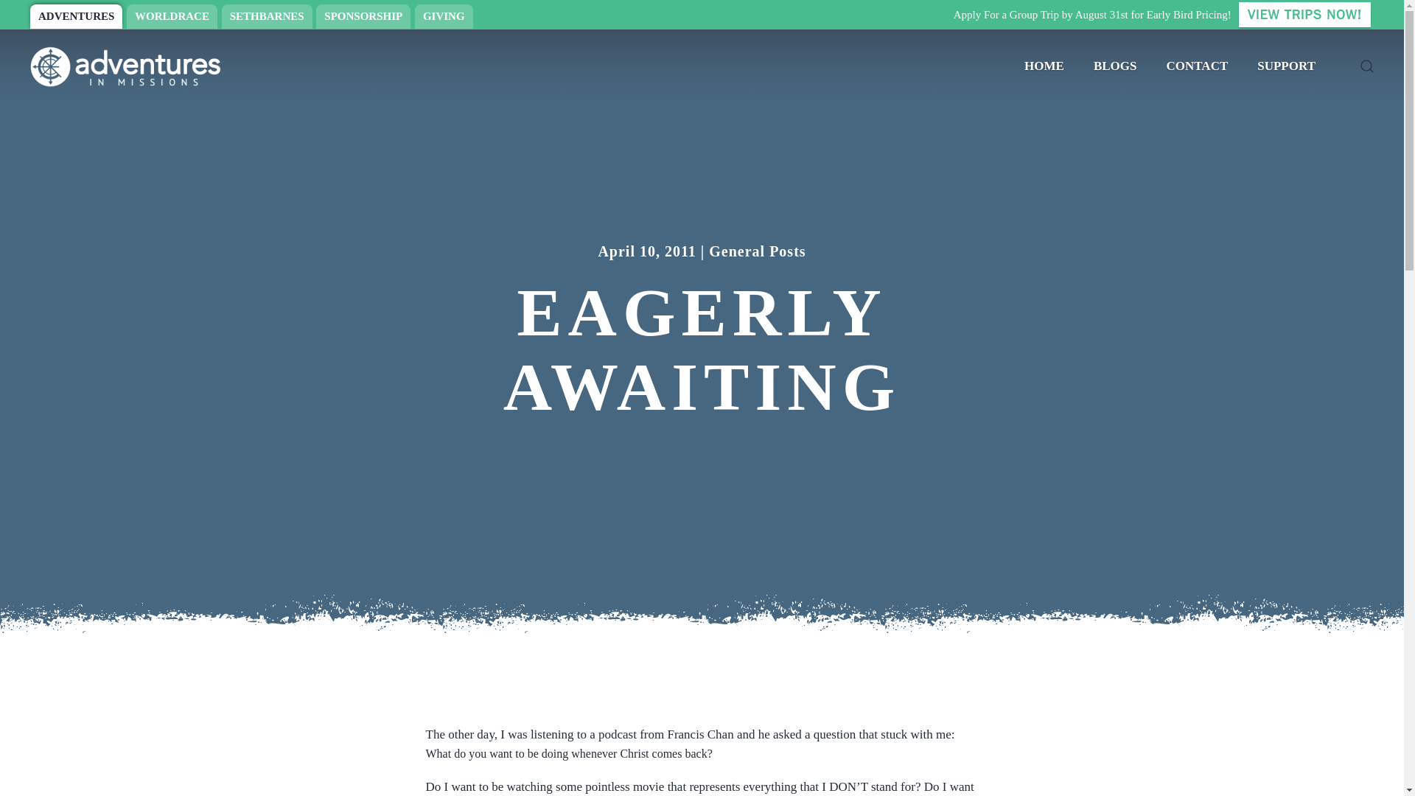  I want to click on ADVENTURES, so click(75, 16).